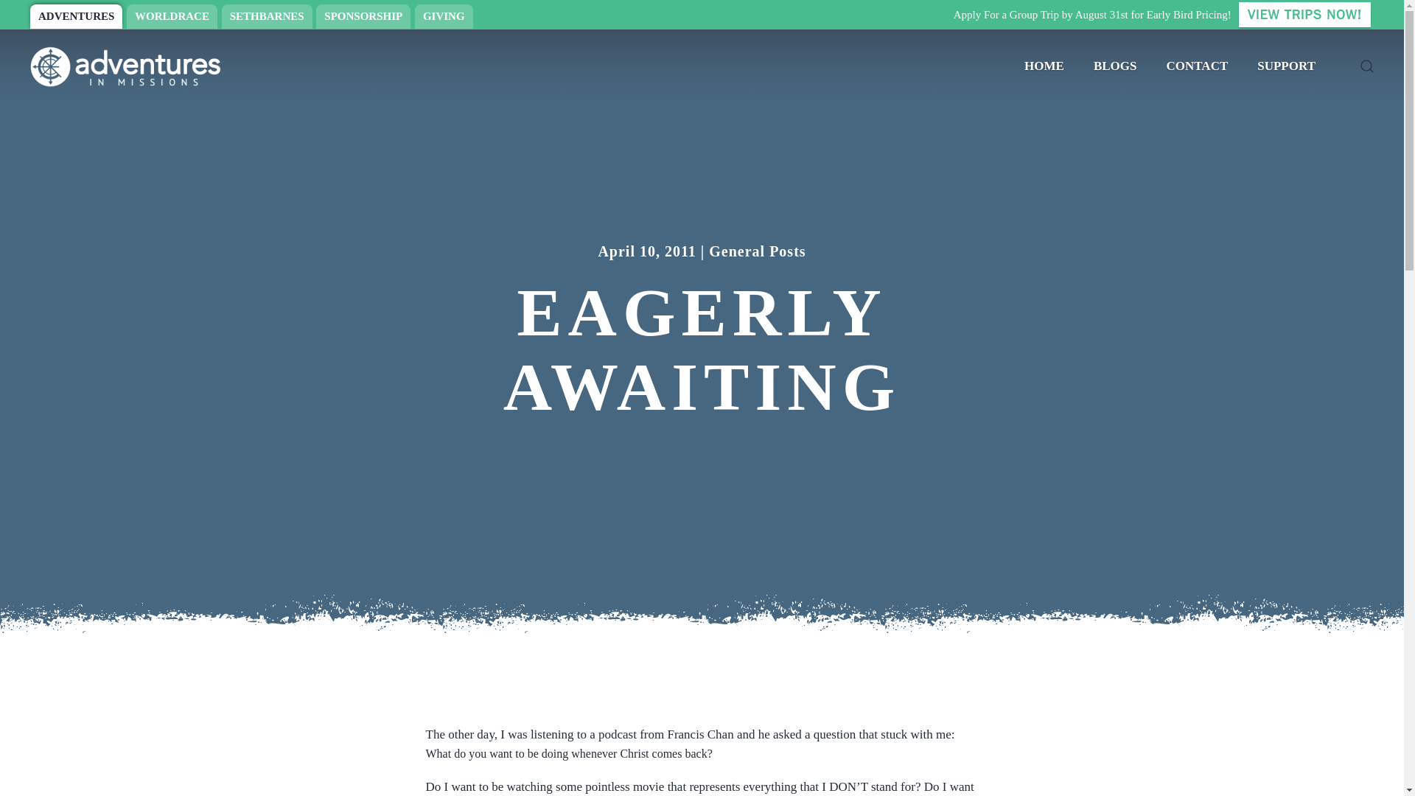  I want to click on ADVENTURES, so click(75, 16).